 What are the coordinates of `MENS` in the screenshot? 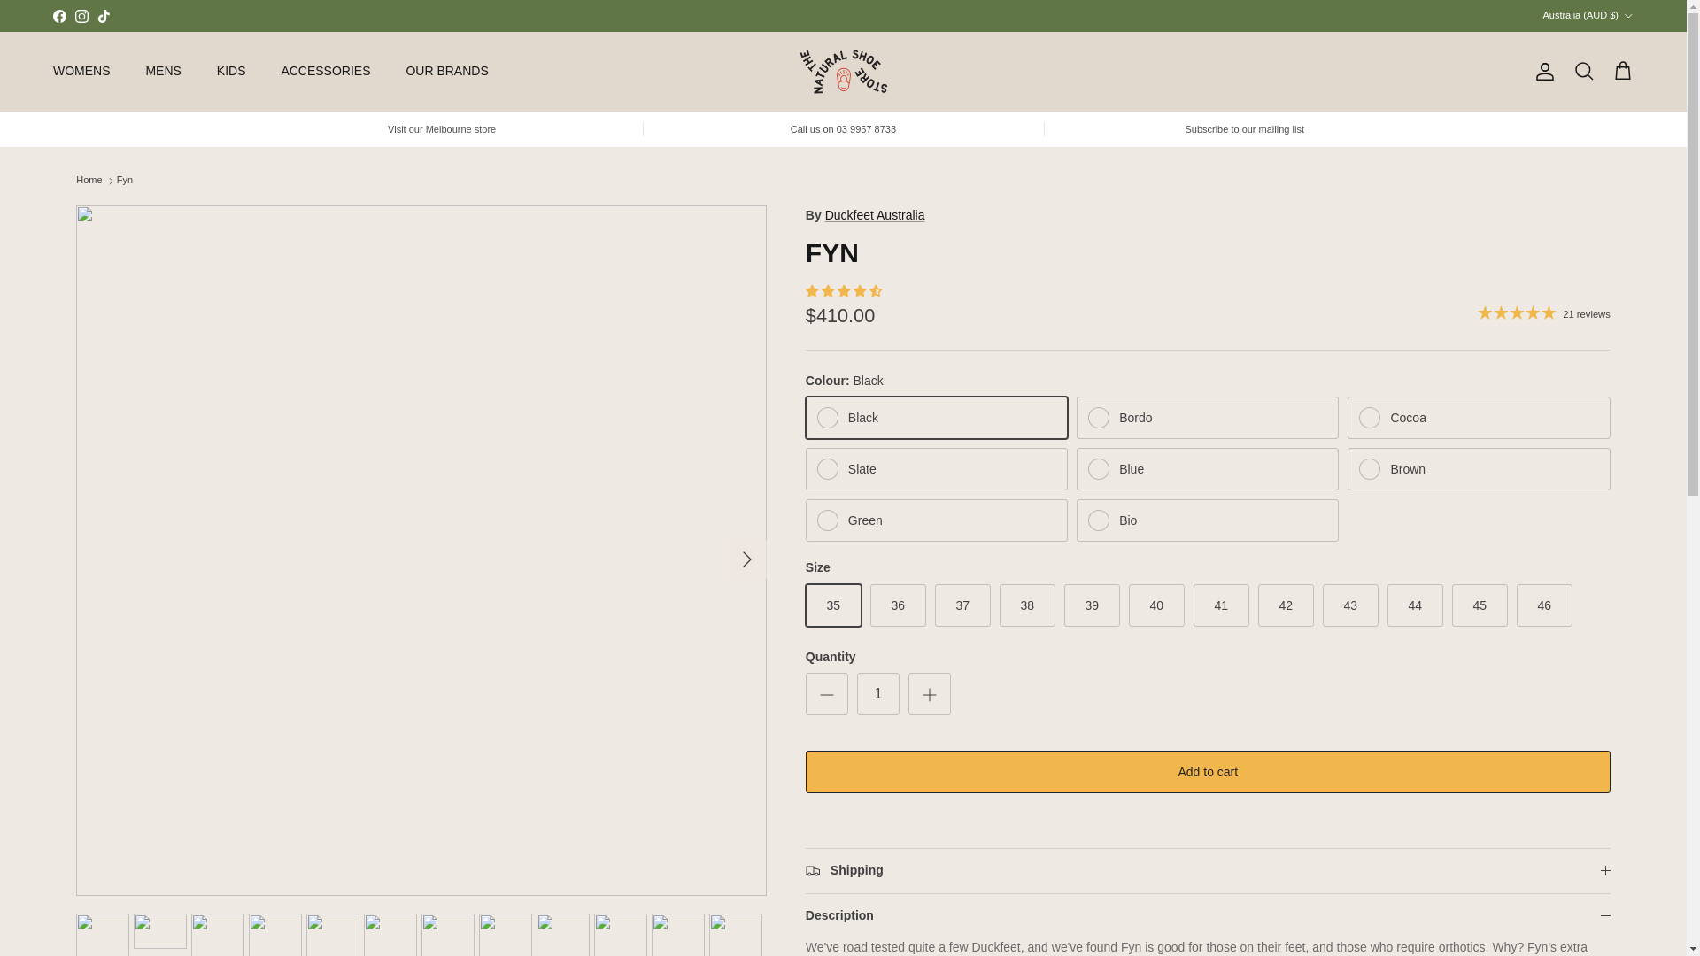 It's located at (163, 71).